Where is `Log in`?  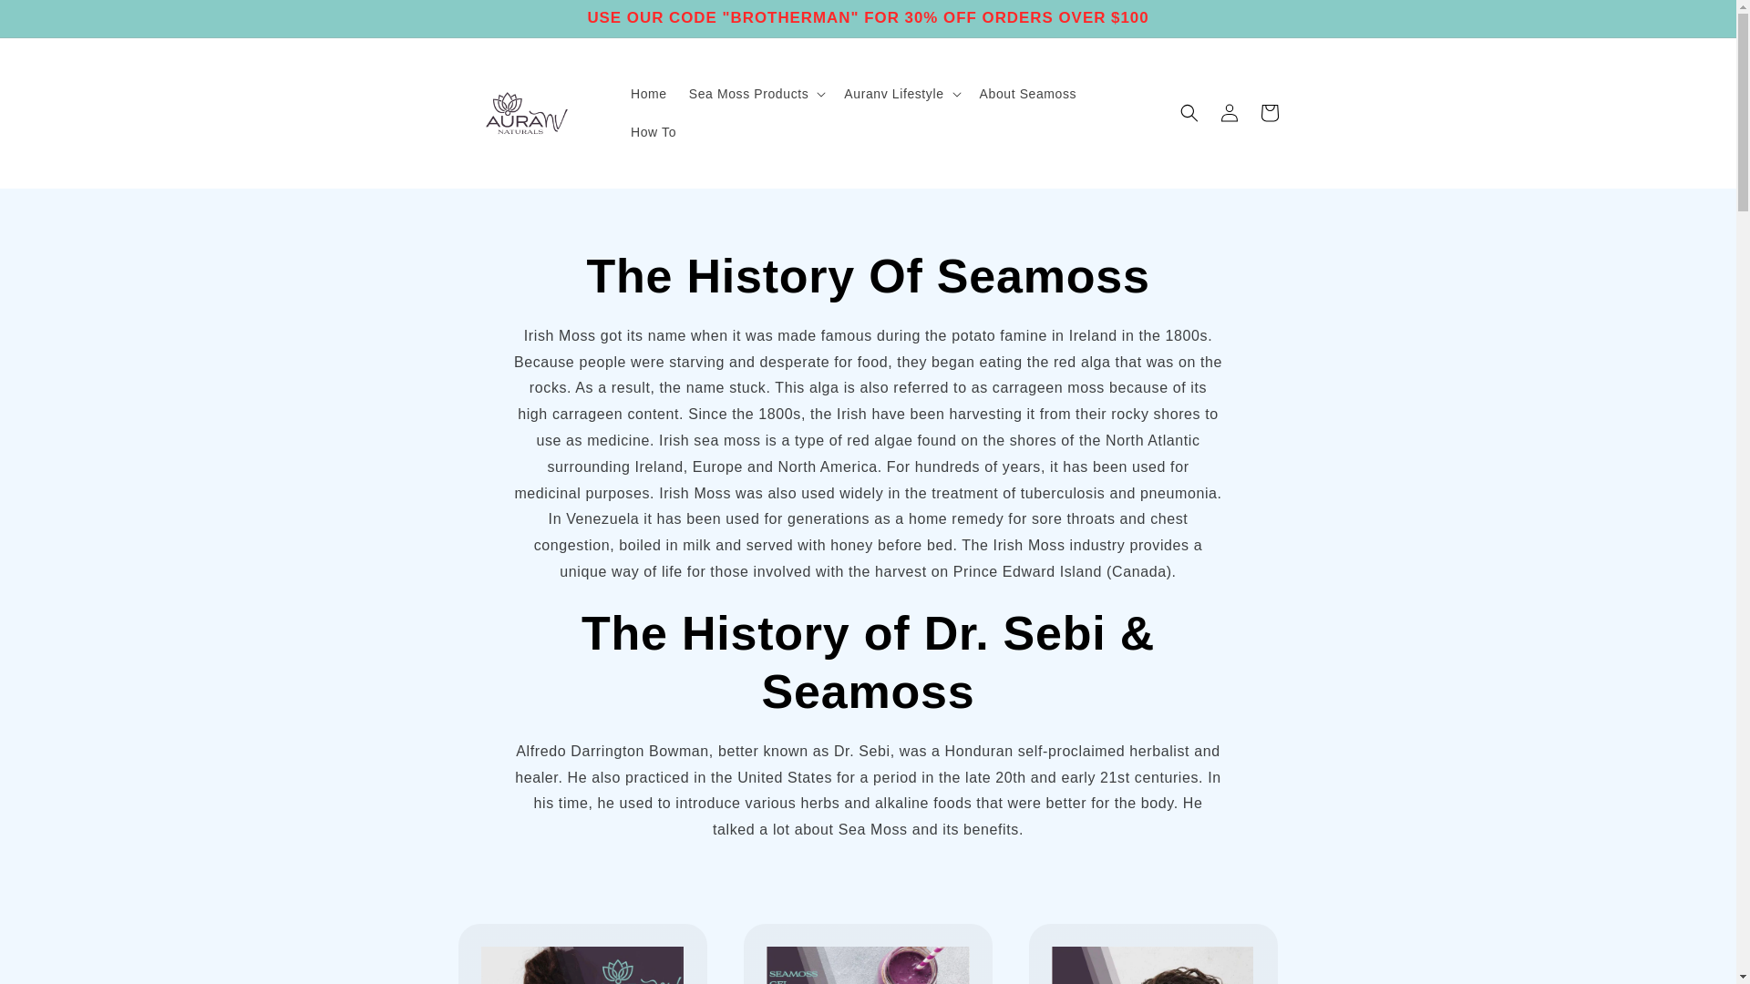
Log in is located at coordinates (1229, 112).